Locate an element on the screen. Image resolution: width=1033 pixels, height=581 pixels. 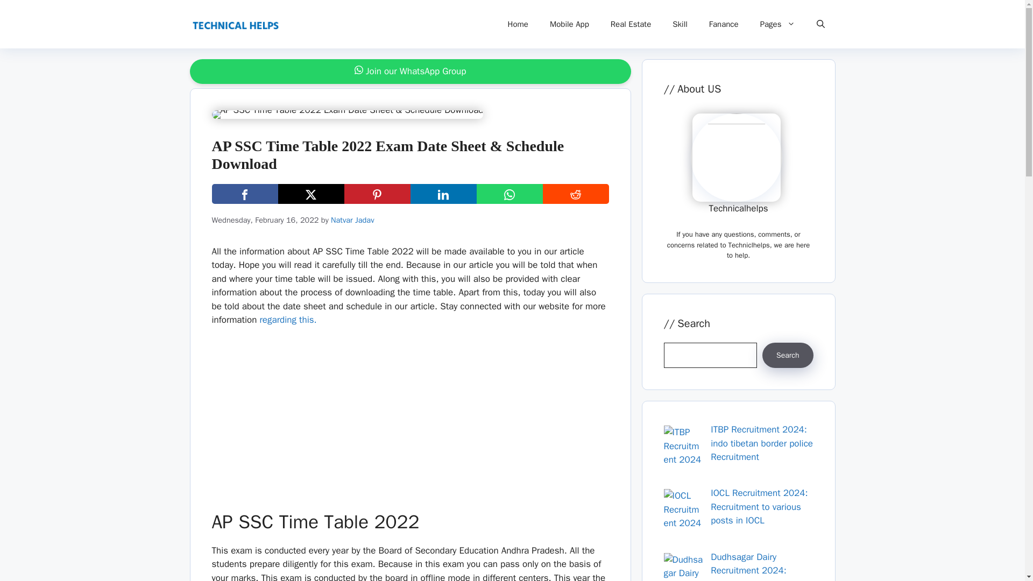
Home is located at coordinates (518, 24).